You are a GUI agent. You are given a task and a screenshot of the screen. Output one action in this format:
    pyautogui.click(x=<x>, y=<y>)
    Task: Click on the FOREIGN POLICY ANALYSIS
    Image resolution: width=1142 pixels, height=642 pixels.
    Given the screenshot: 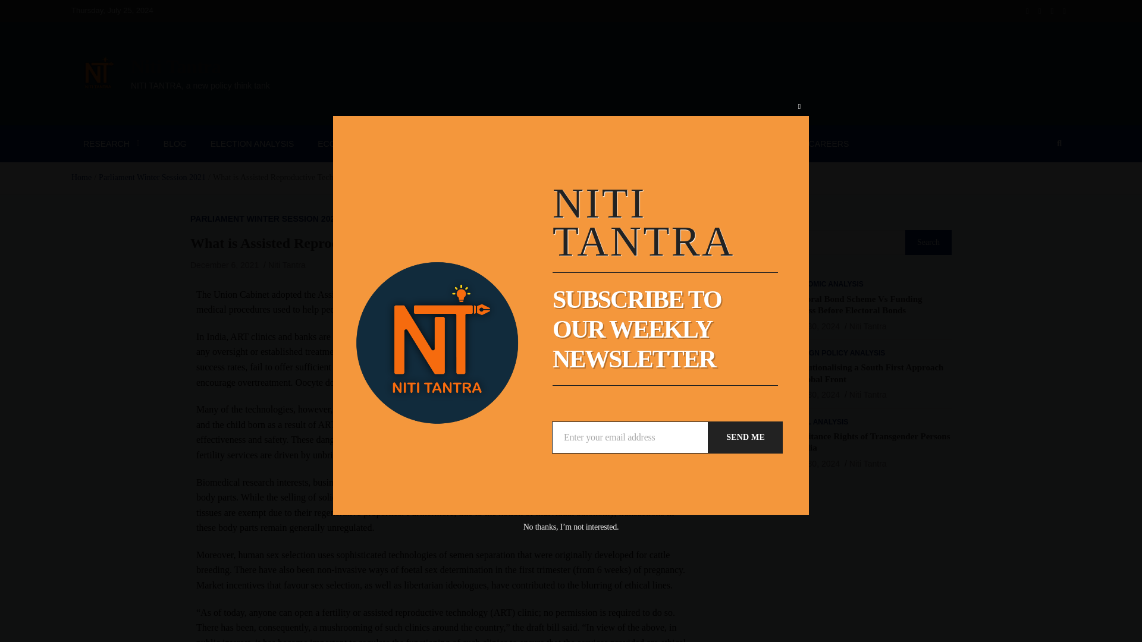 What is the action you would take?
    pyautogui.click(x=836, y=353)
    